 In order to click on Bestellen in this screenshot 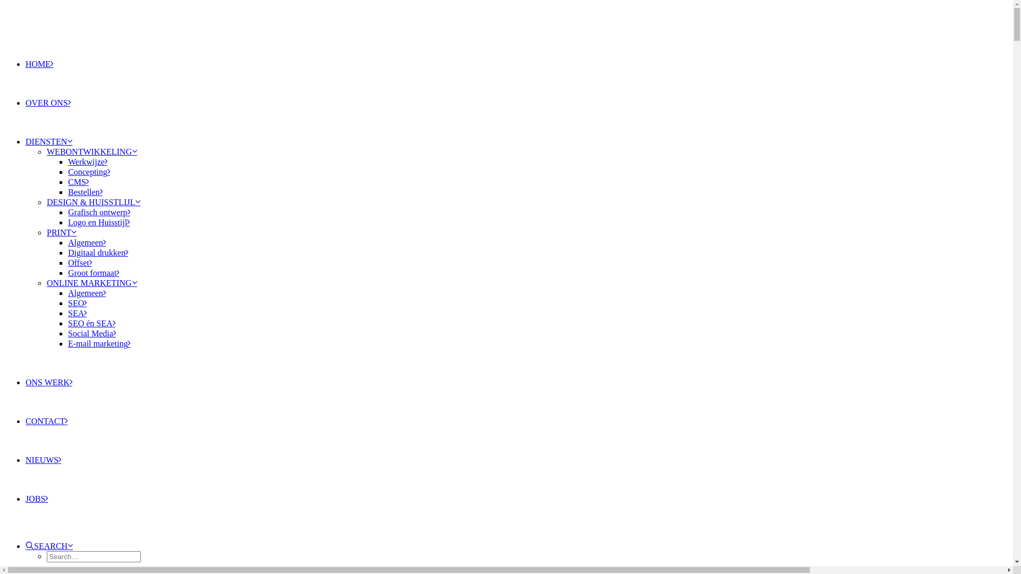, I will do `click(85, 192)`.